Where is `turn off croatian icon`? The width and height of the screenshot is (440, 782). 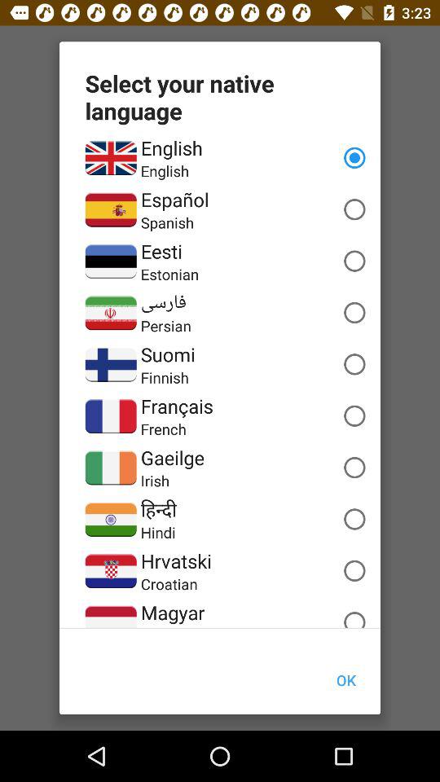 turn off croatian icon is located at coordinates (169, 583).